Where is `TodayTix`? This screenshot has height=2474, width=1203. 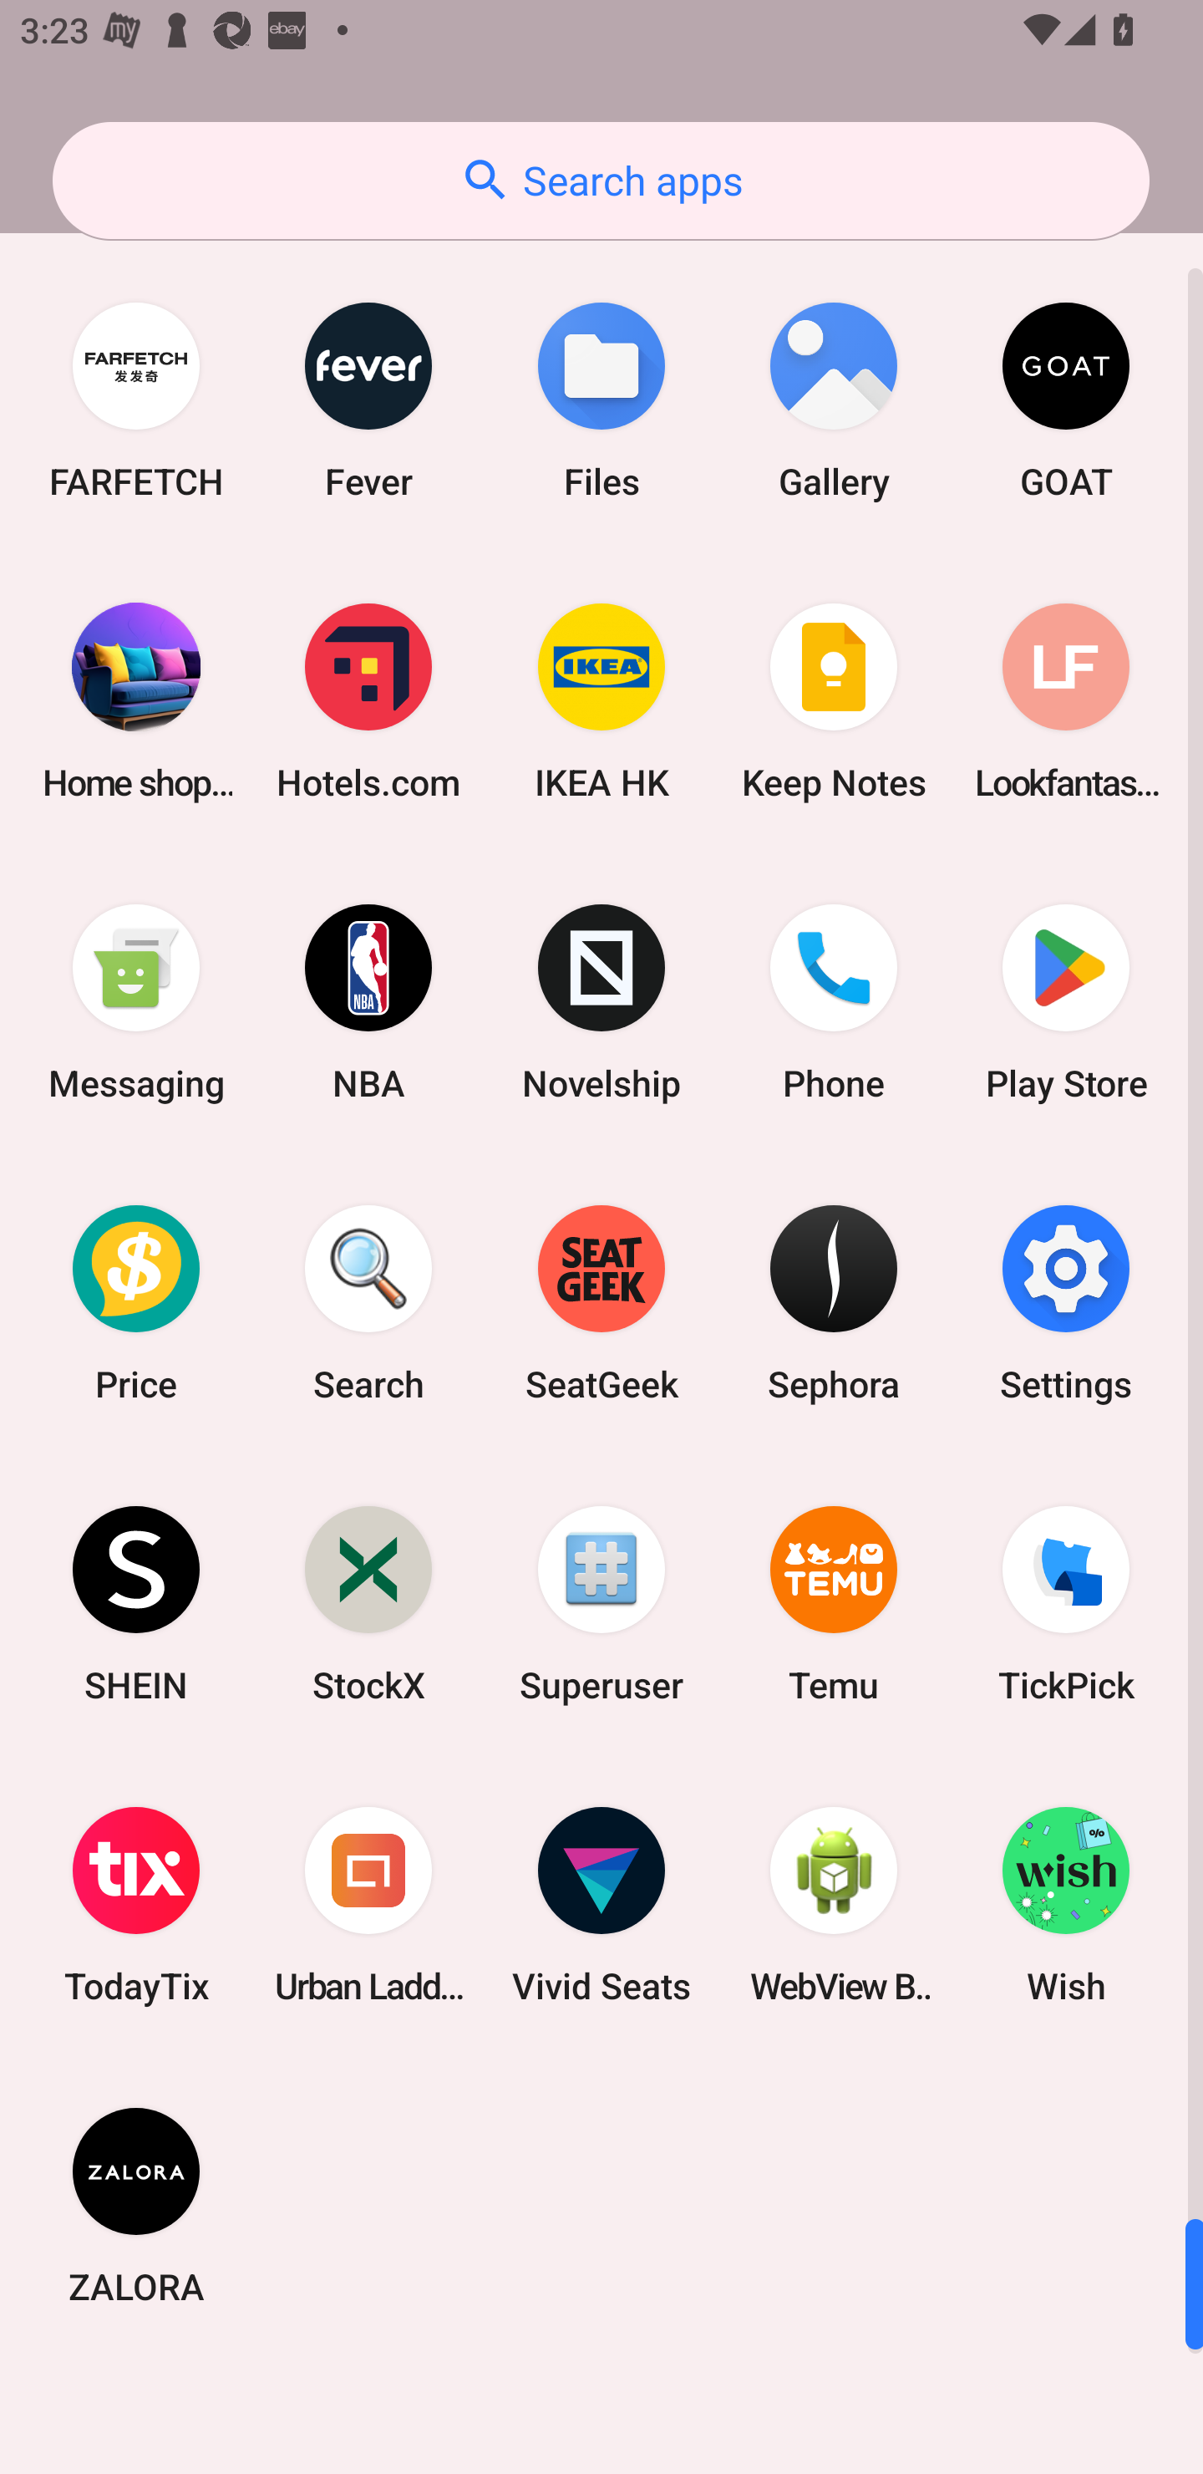
TodayTix is located at coordinates (136, 1904).